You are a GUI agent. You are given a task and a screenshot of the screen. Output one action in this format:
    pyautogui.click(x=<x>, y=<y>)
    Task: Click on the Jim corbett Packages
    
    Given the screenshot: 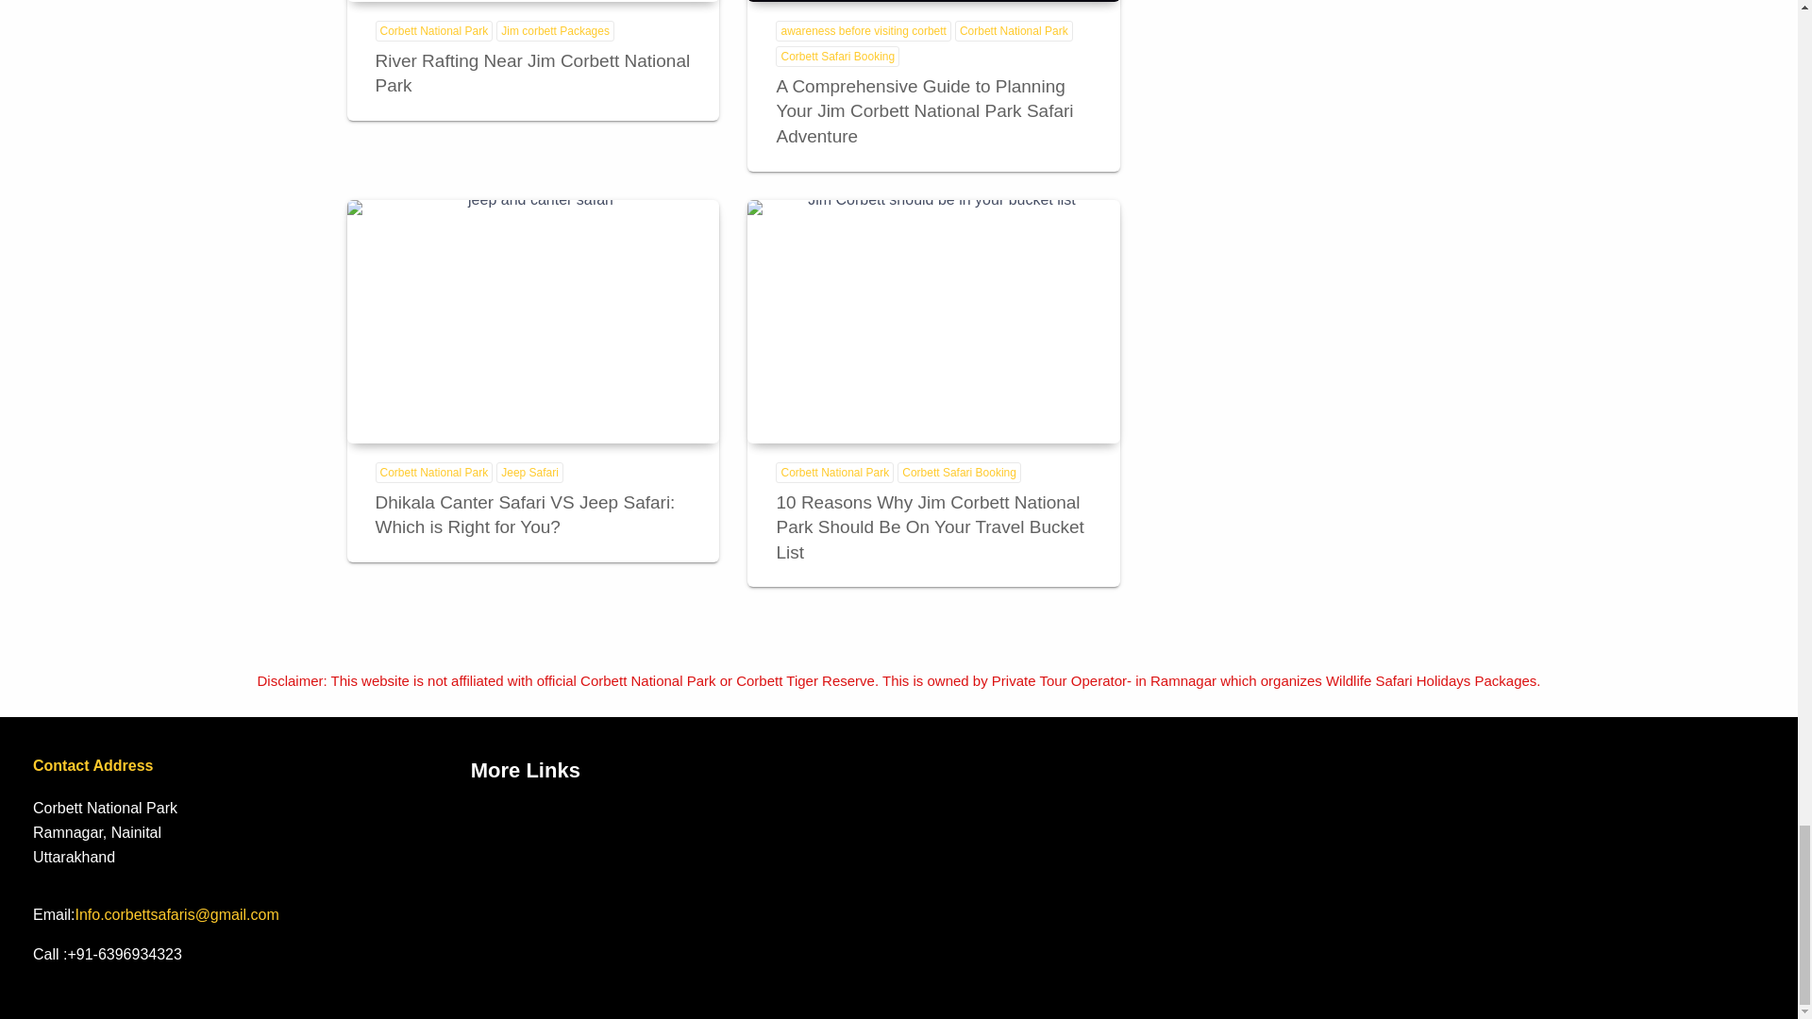 What is the action you would take?
    pyautogui.click(x=555, y=30)
    